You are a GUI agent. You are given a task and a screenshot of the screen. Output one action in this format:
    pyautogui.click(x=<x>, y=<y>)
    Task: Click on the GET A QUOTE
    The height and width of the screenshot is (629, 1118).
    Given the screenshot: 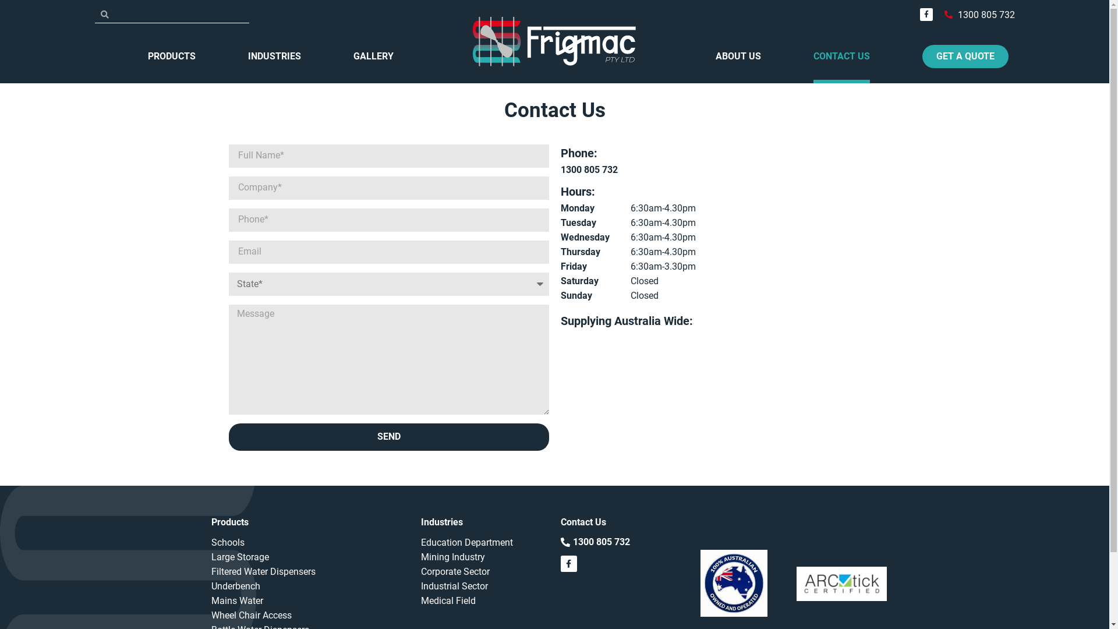 What is the action you would take?
    pyautogui.click(x=965, y=56)
    